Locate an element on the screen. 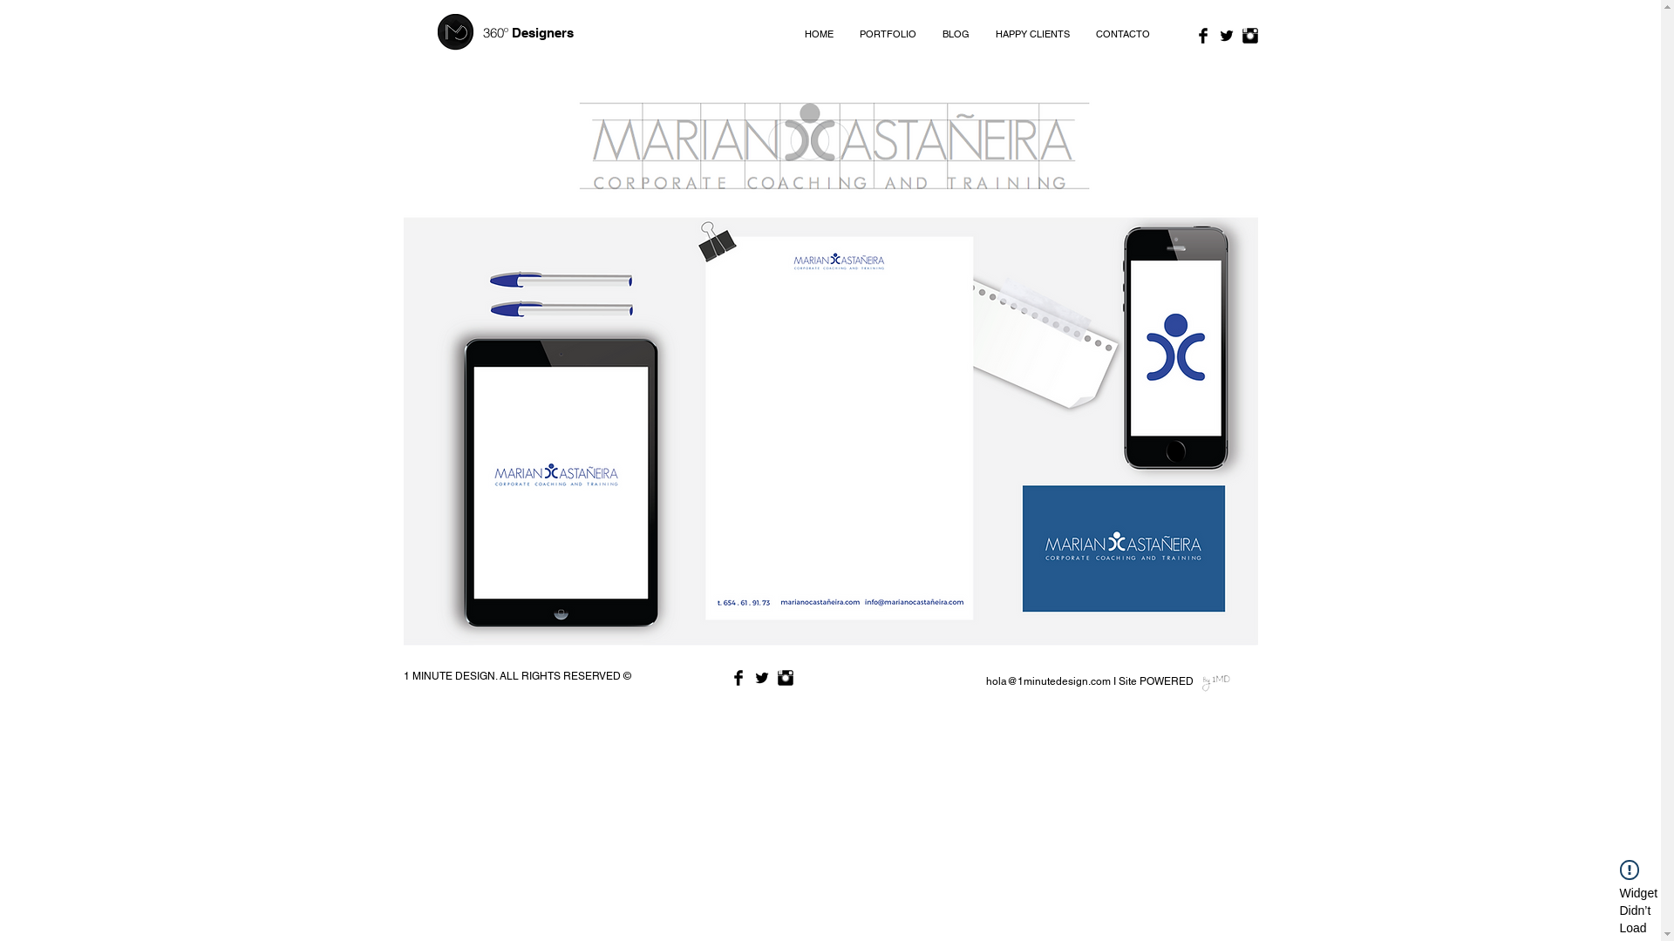 This screenshot has height=941, width=1674. PORTFOLIO is located at coordinates (888, 34).